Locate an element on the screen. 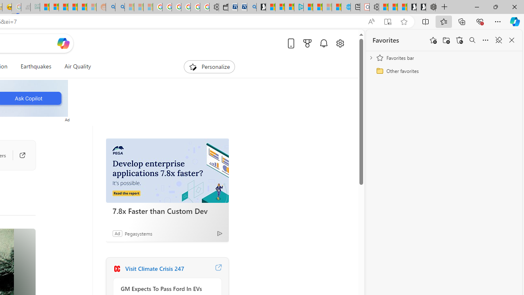 The image size is (524, 295). Visit Climate Crisis 247 website is located at coordinates (218, 269).